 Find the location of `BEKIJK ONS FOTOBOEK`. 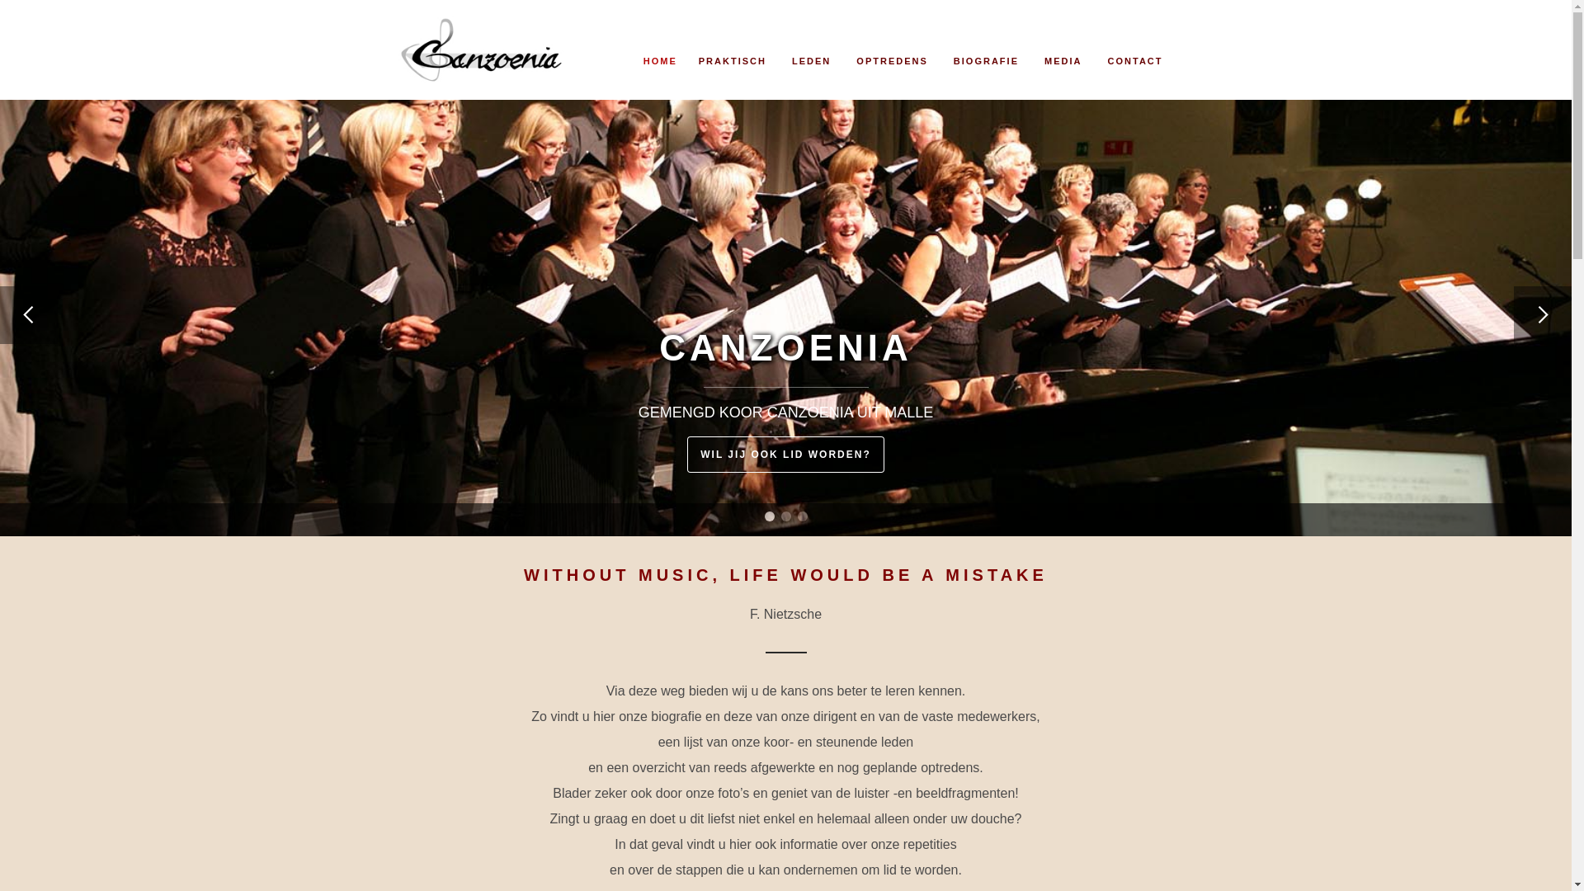

BEKIJK ONS FOTOBOEK is located at coordinates (785, 455).